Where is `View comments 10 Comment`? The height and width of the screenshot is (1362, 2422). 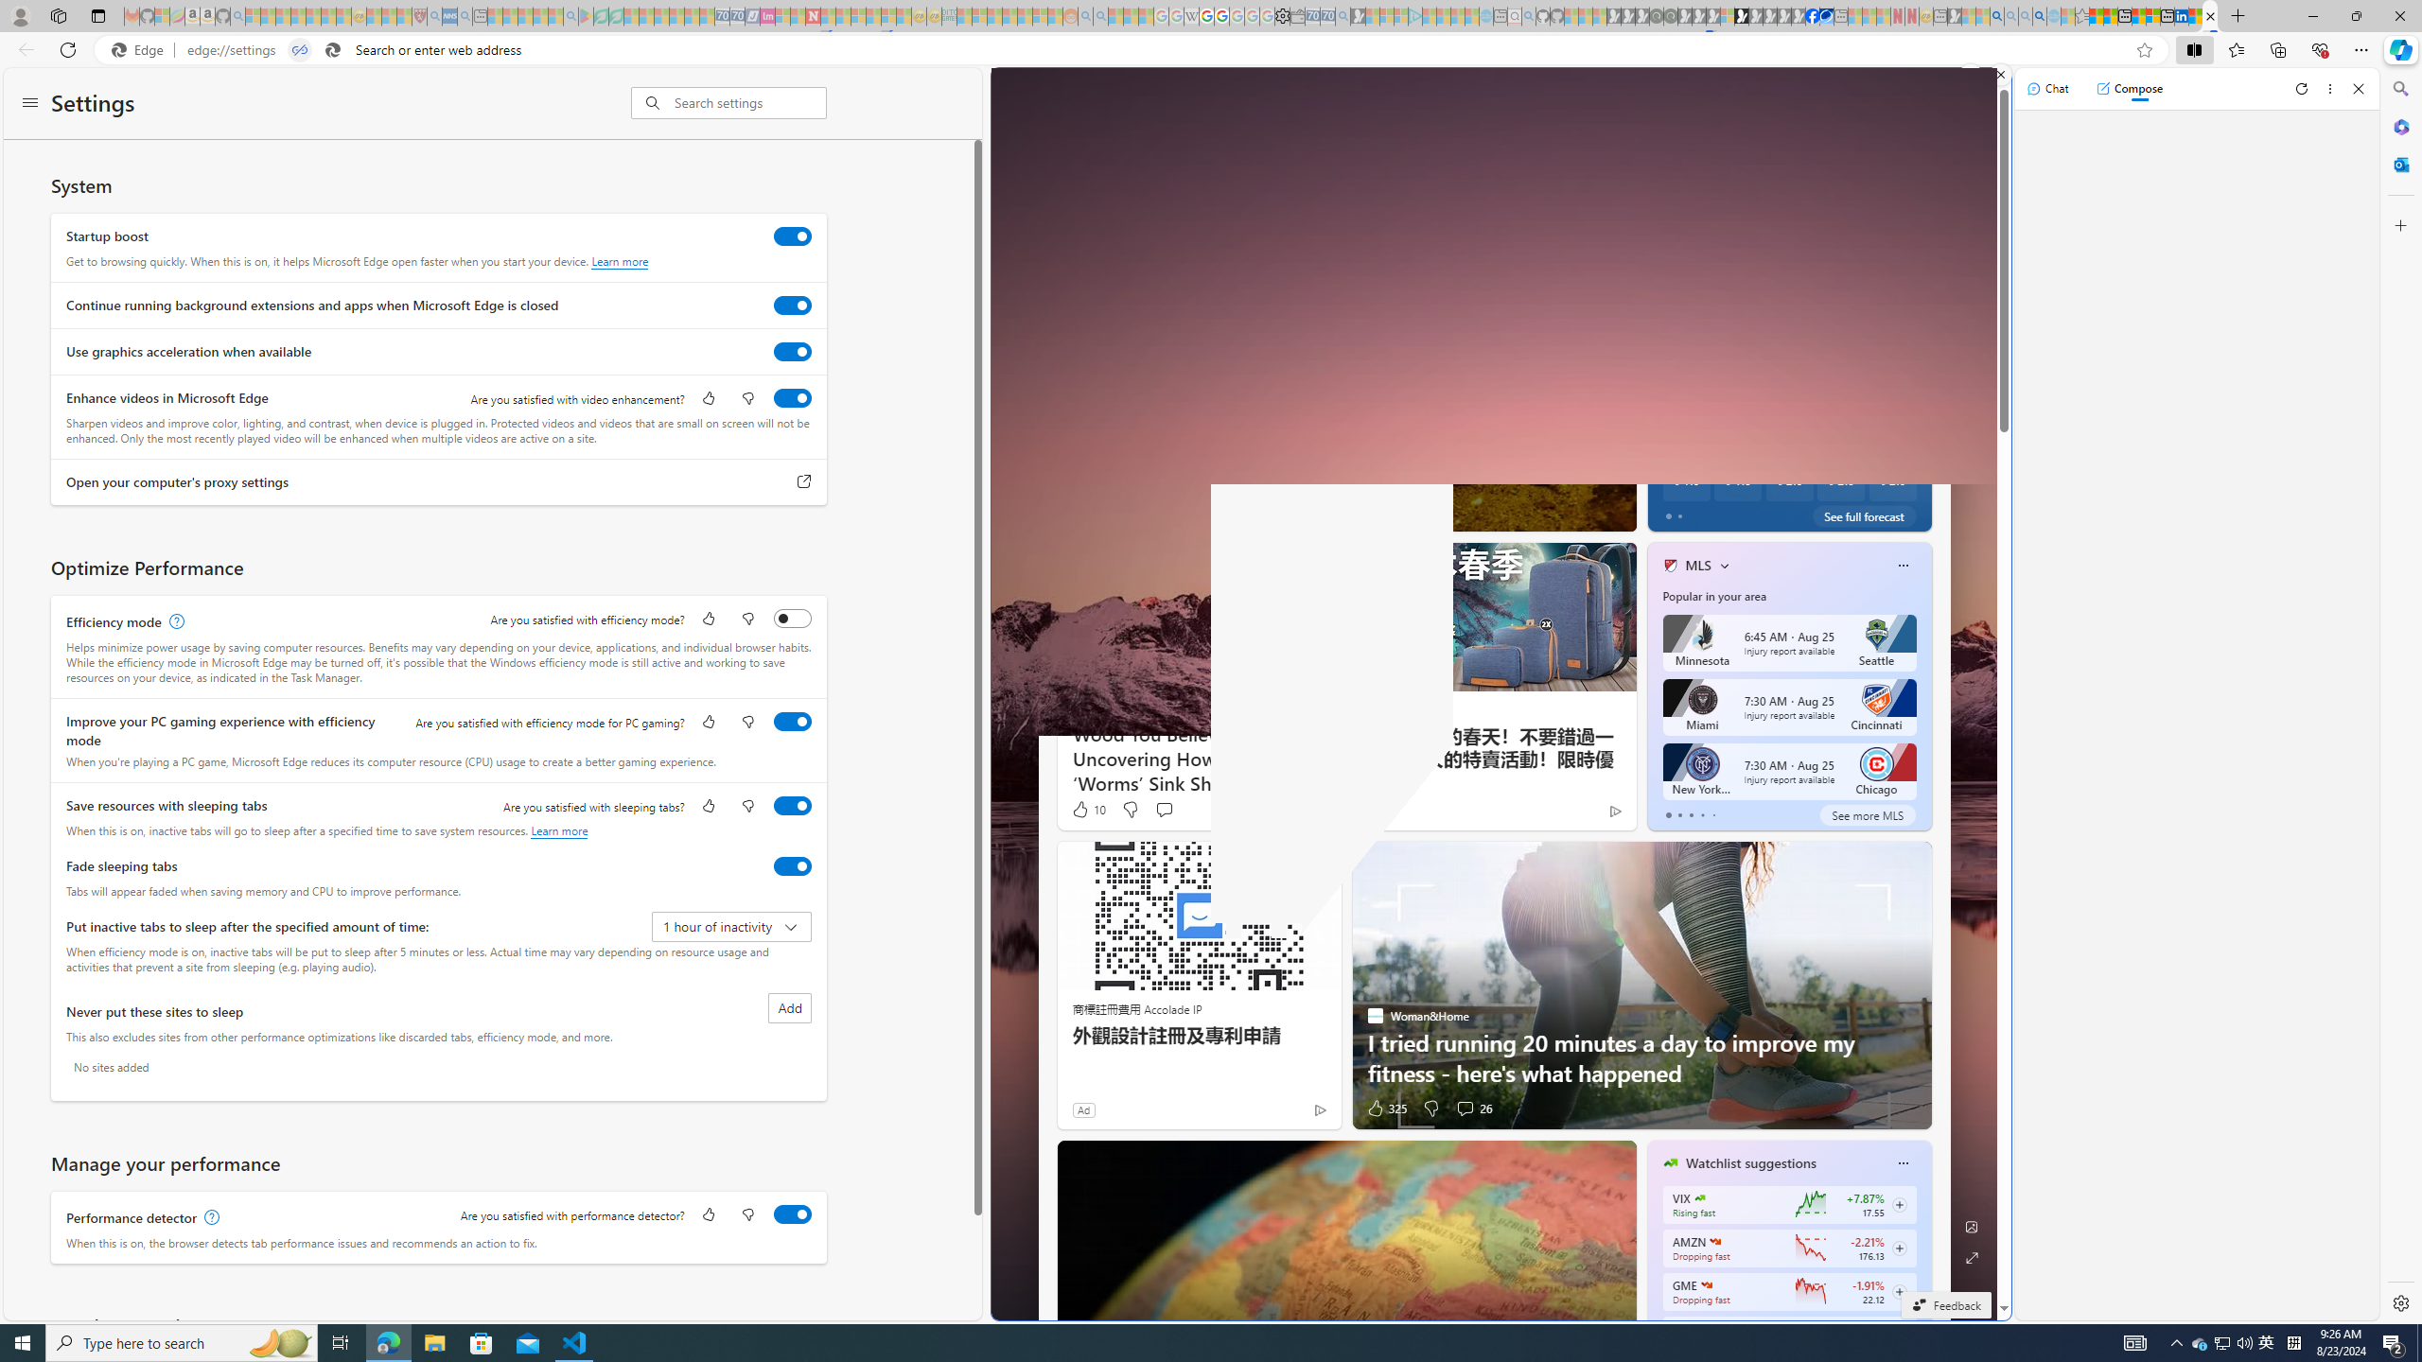 View comments 10 Comment is located at coordinates (1763, 512).